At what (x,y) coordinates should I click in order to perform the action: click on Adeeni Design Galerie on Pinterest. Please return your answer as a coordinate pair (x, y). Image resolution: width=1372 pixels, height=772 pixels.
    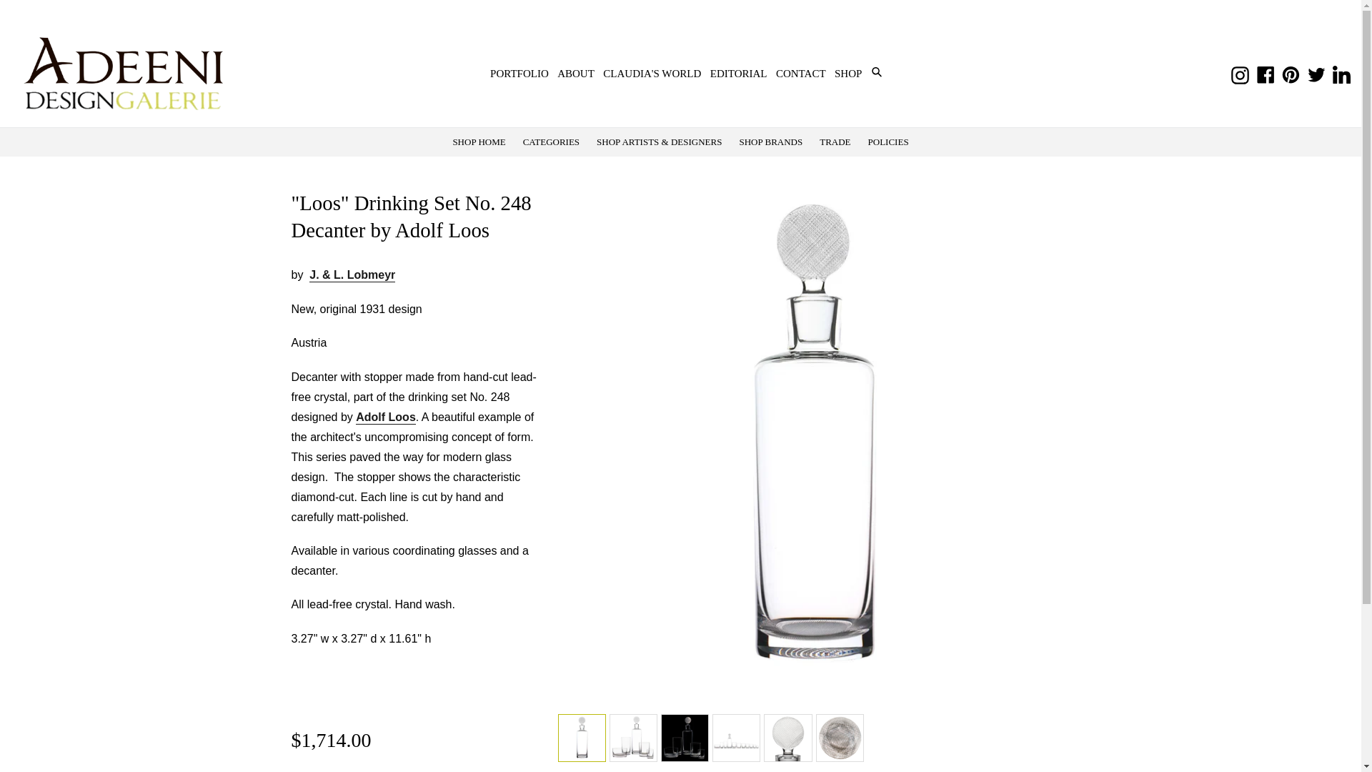
    Looking at the image, I should click on (1291, 73).